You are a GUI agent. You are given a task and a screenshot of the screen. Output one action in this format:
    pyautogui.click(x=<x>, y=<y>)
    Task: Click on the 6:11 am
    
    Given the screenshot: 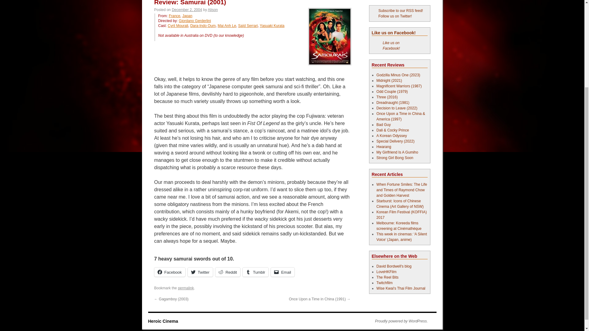 What is the action you would take?
    pyautogui.click(x=187, y=10)
    